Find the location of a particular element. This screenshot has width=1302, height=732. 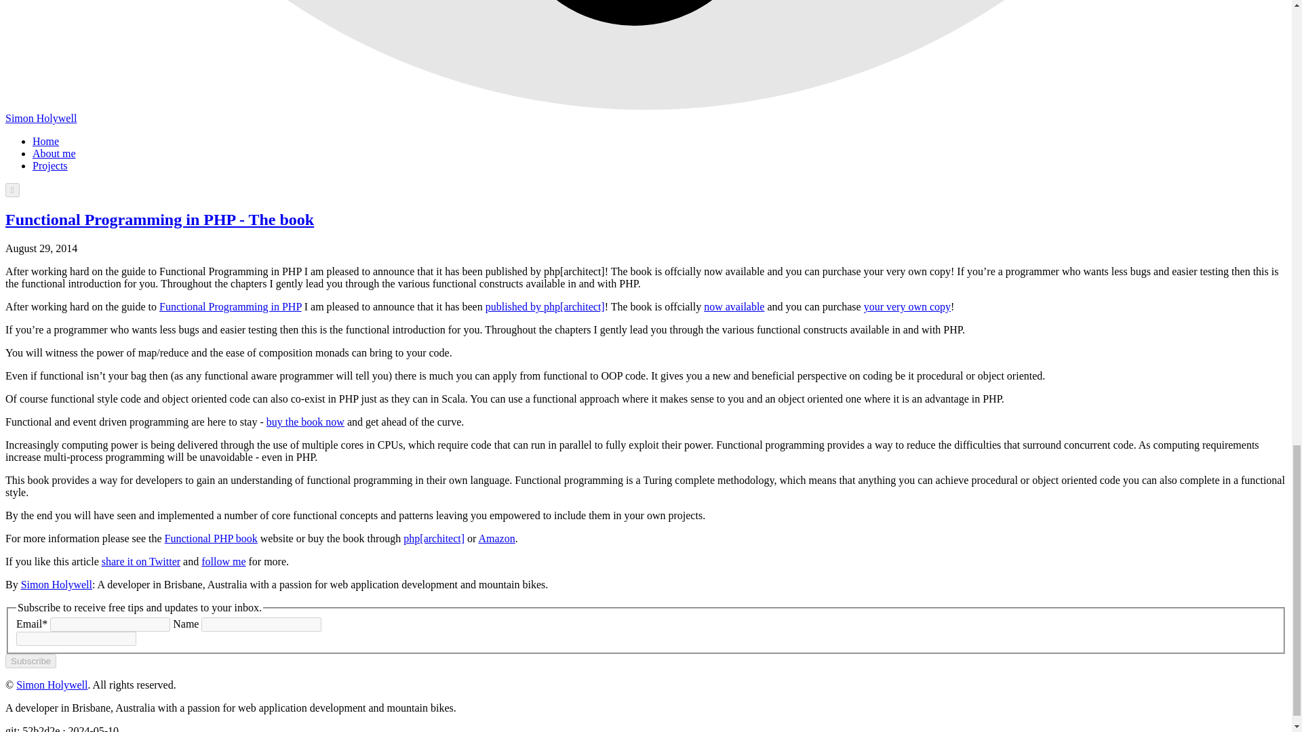

Functional PHP book is located at coordinates (212, 538).